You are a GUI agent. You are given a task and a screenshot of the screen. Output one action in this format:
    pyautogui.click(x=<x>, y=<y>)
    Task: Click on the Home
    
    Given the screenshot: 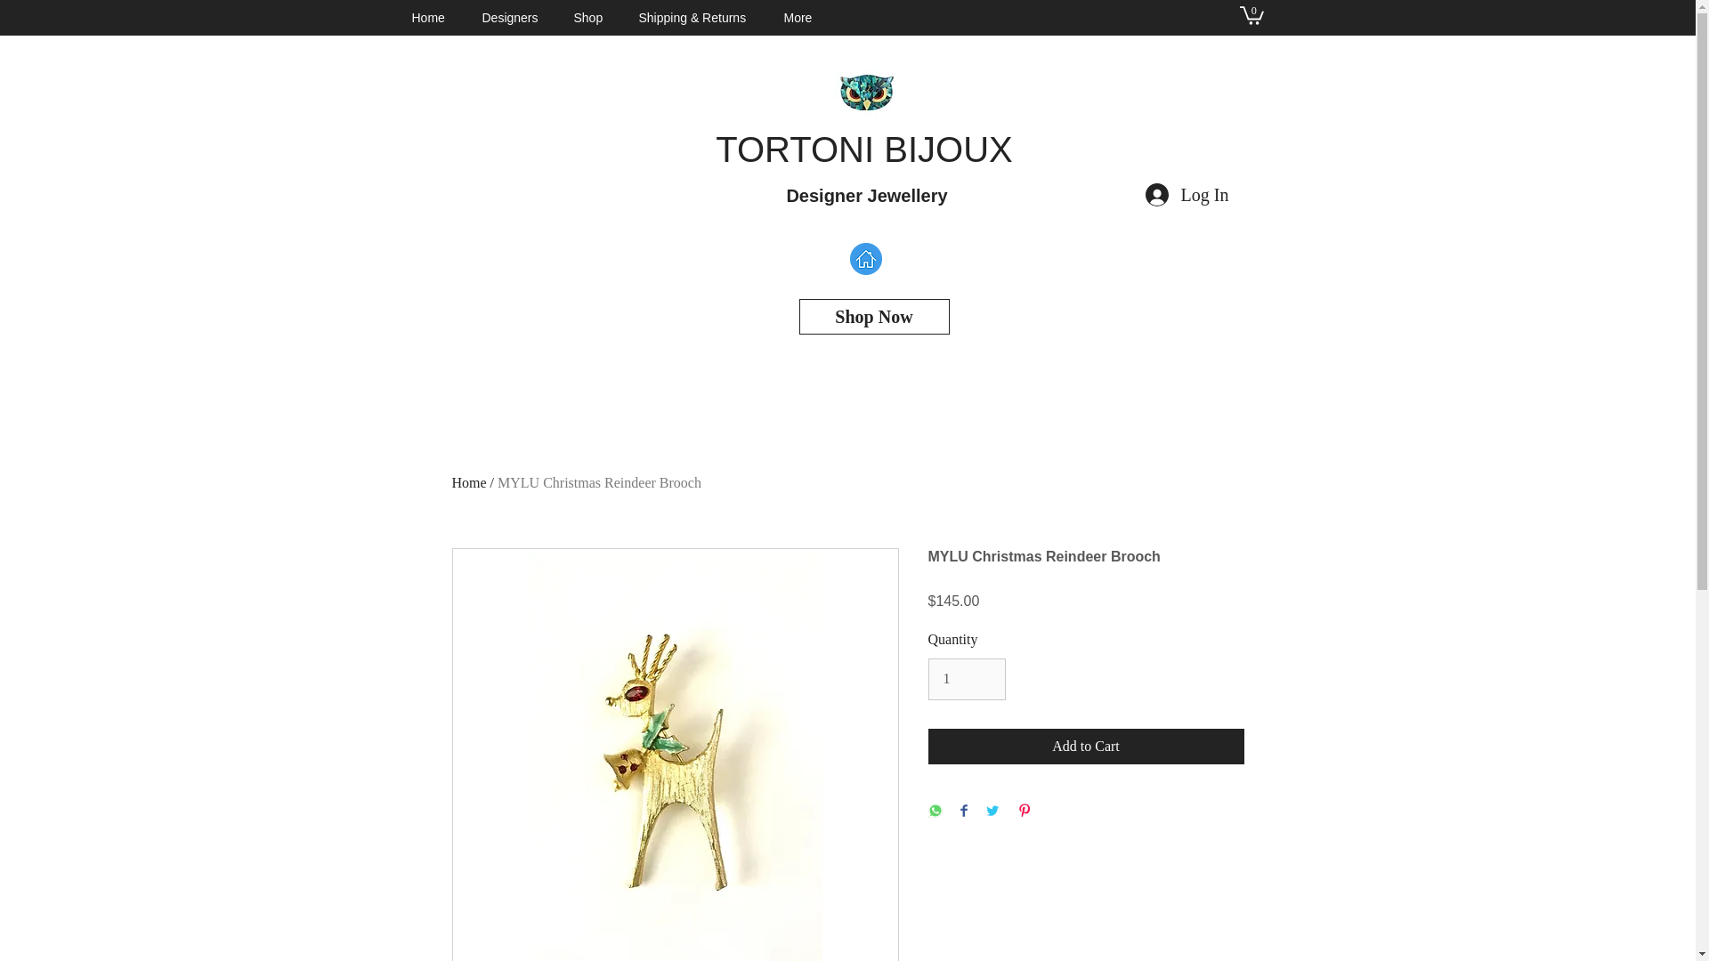 What is the action you would take?
    pyautogui.click(x=433, y=18)
    